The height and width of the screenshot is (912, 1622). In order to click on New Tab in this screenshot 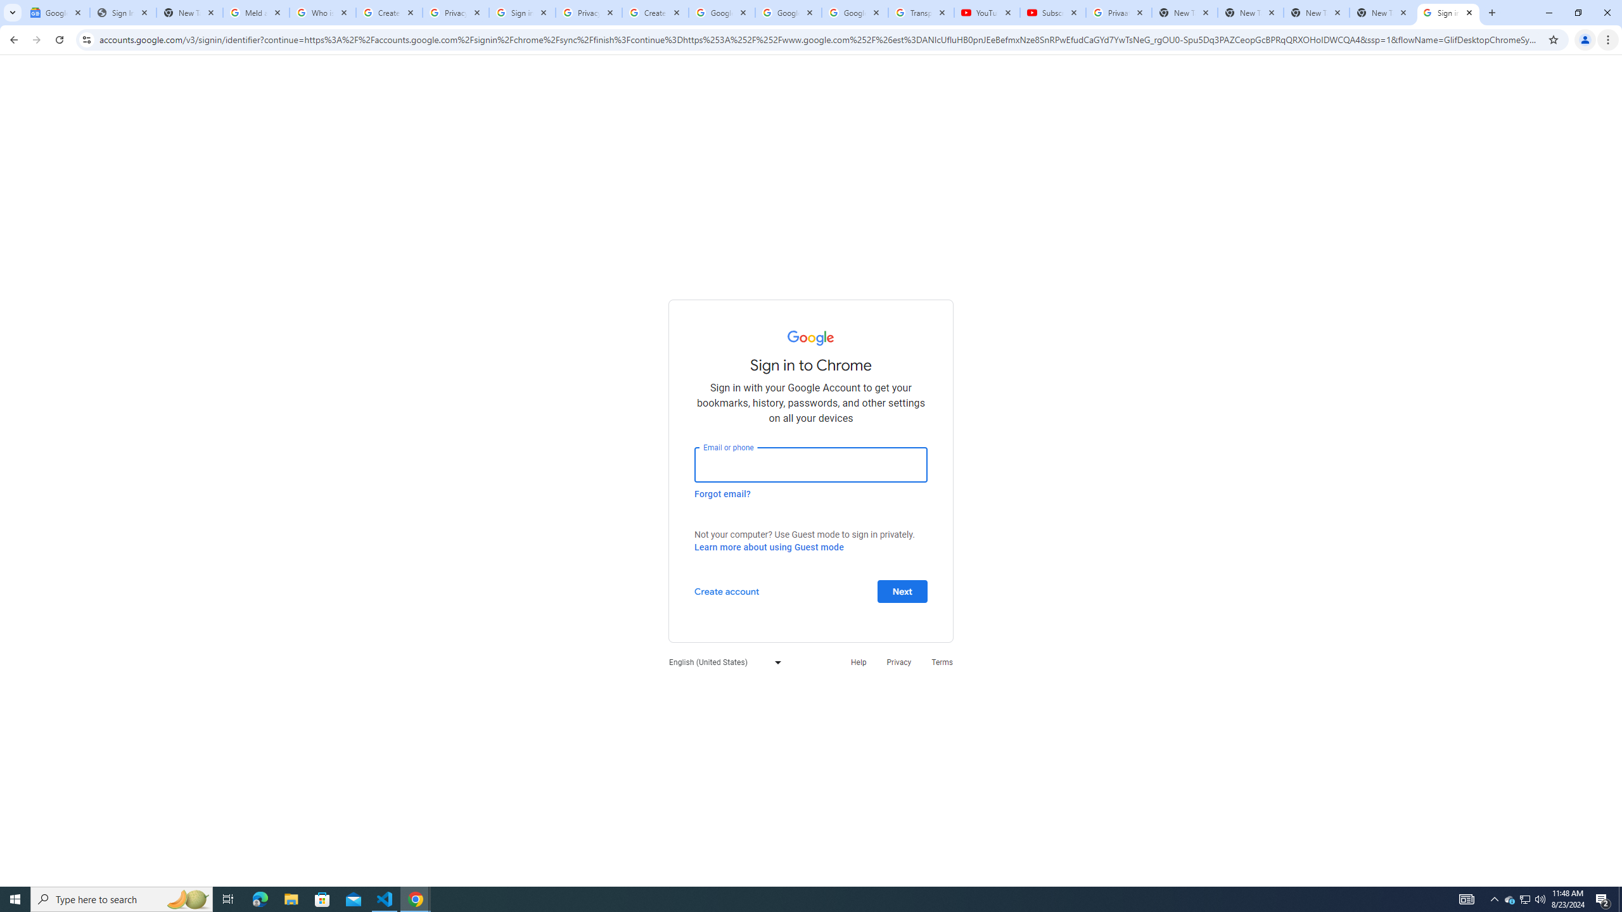, I will do `click(1383, 13)`.